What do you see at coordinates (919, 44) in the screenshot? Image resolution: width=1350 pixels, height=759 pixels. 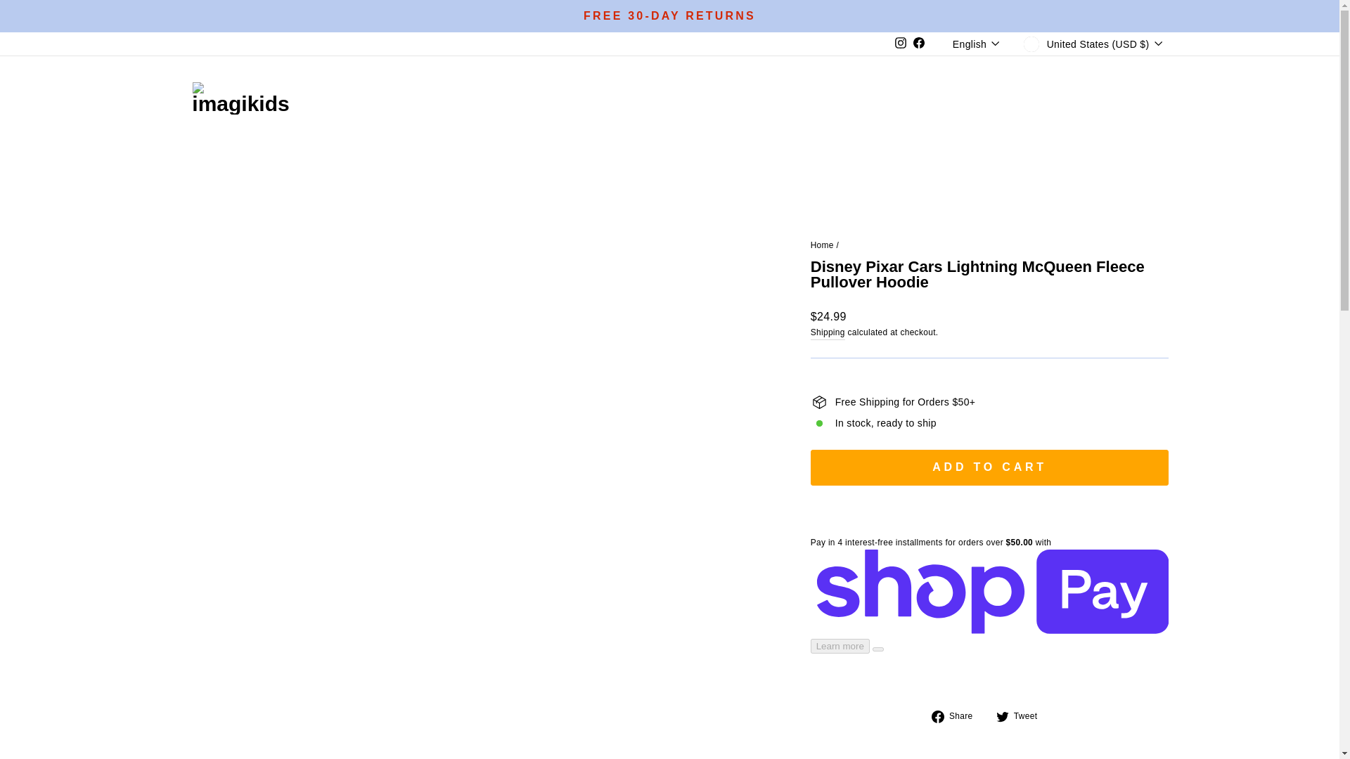 I see `imagikids on Facebook` at bounding box center [919, 44].